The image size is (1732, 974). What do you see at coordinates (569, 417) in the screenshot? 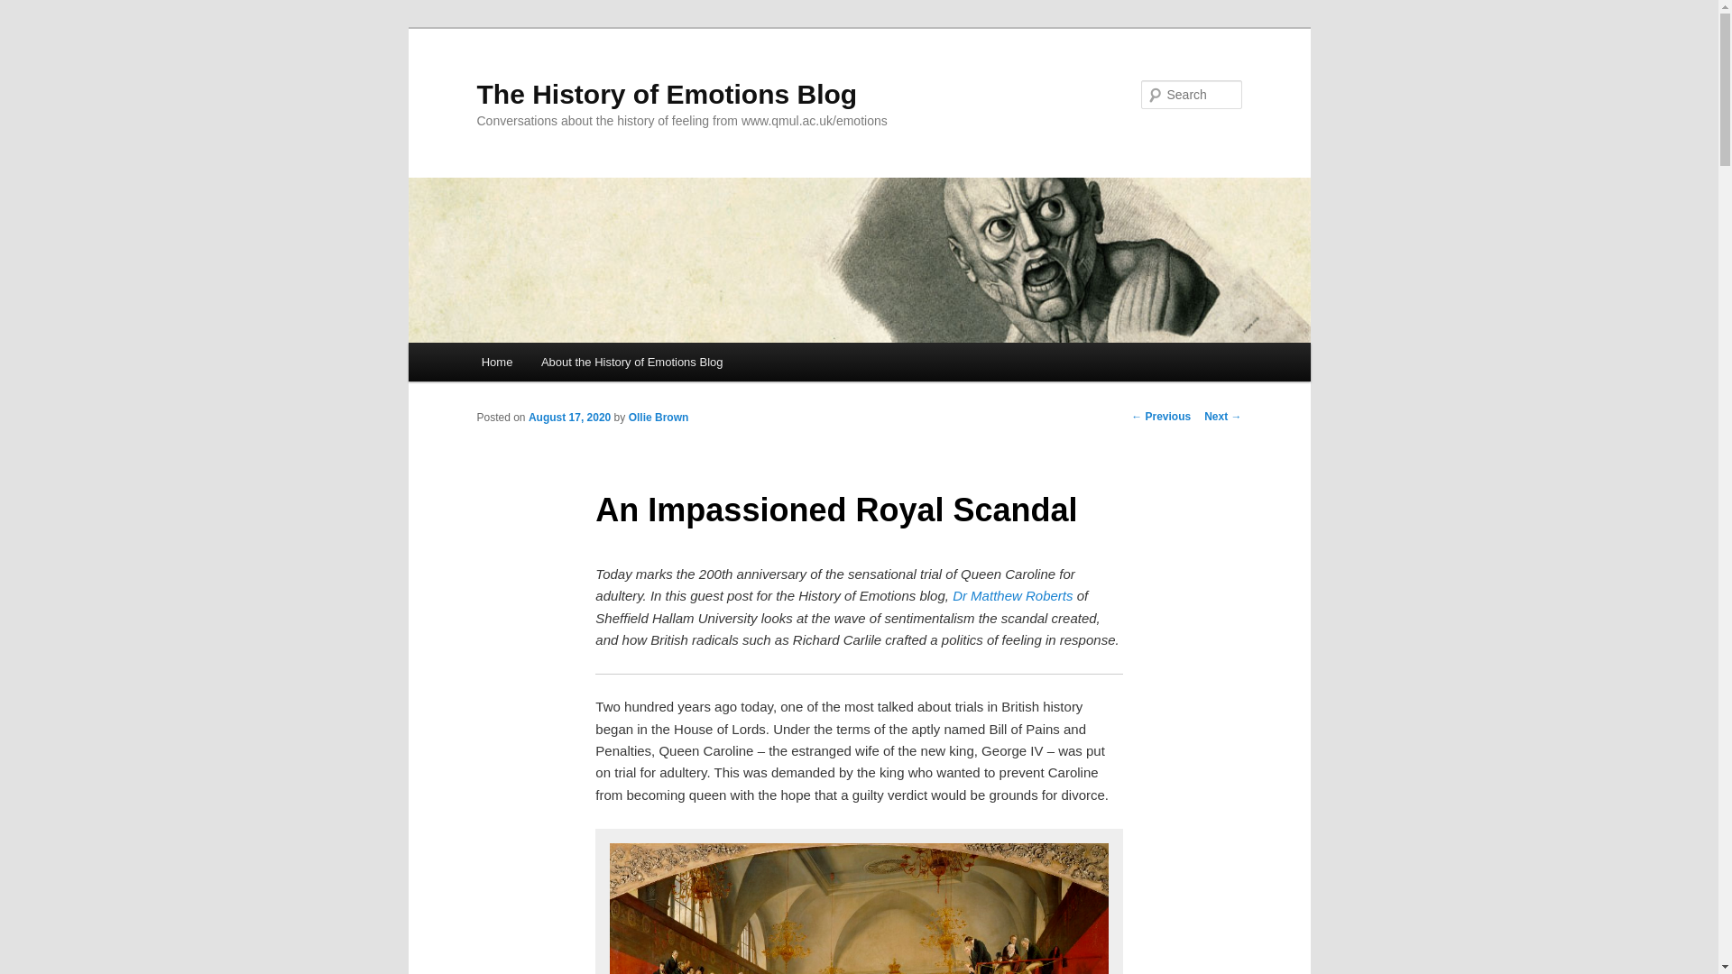
I see `August 17, 2020` at bounding box center [569, 417].